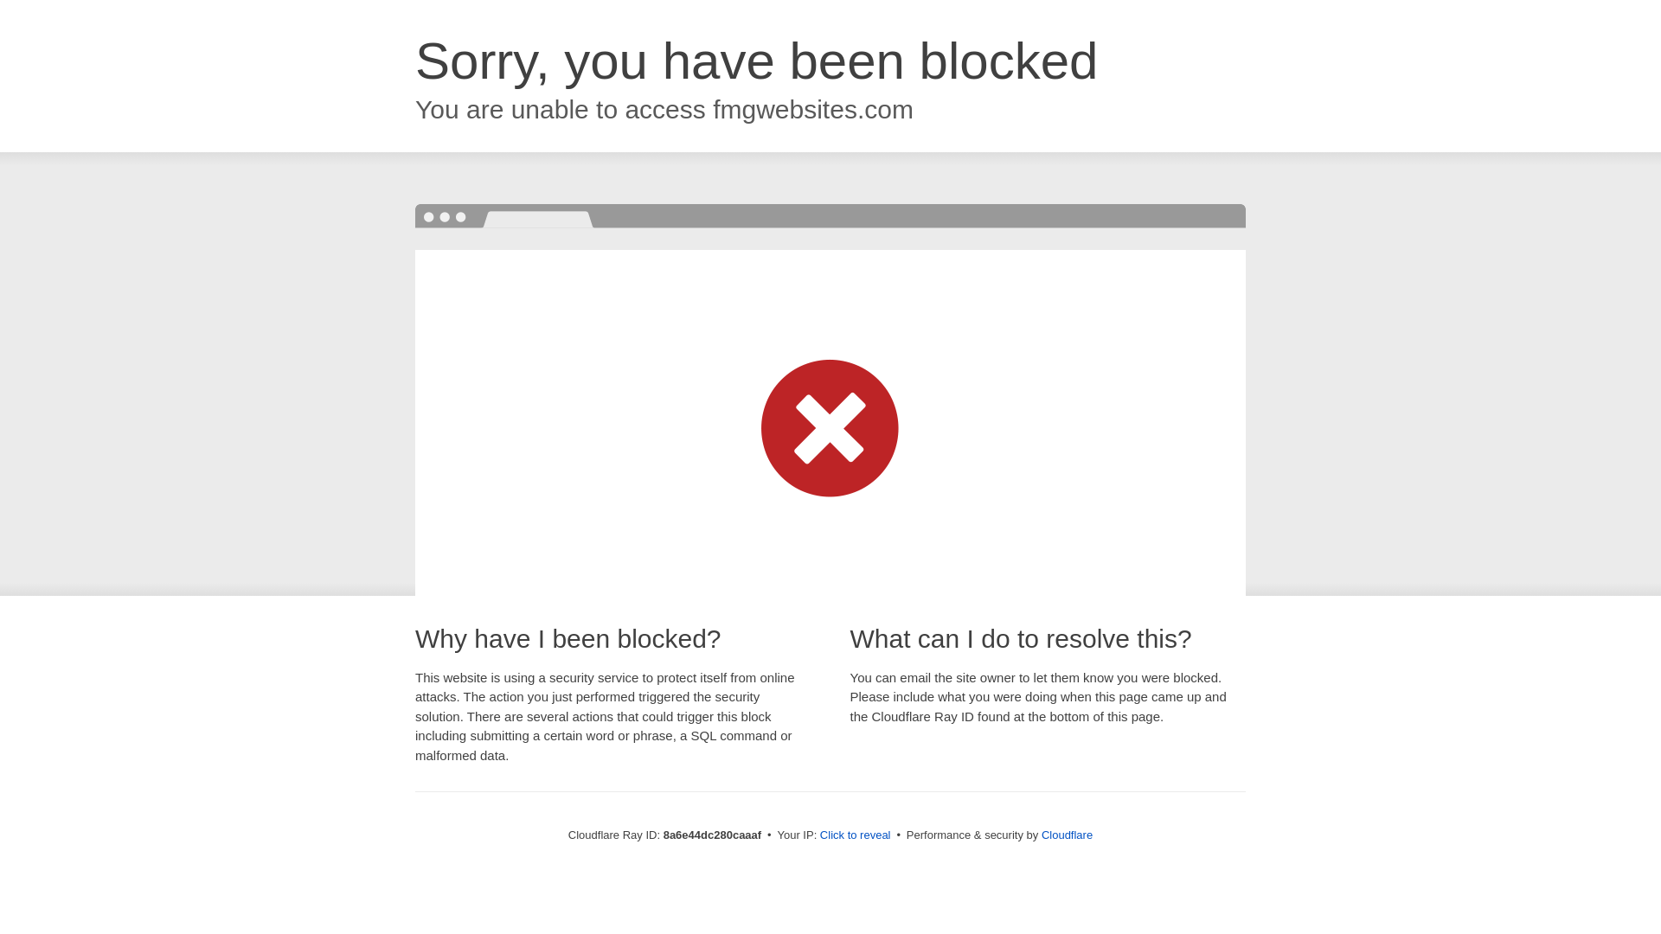 The height and width of the screenshot is (934, 1661). I want to click on Cloudflare, so click(1067, 835).